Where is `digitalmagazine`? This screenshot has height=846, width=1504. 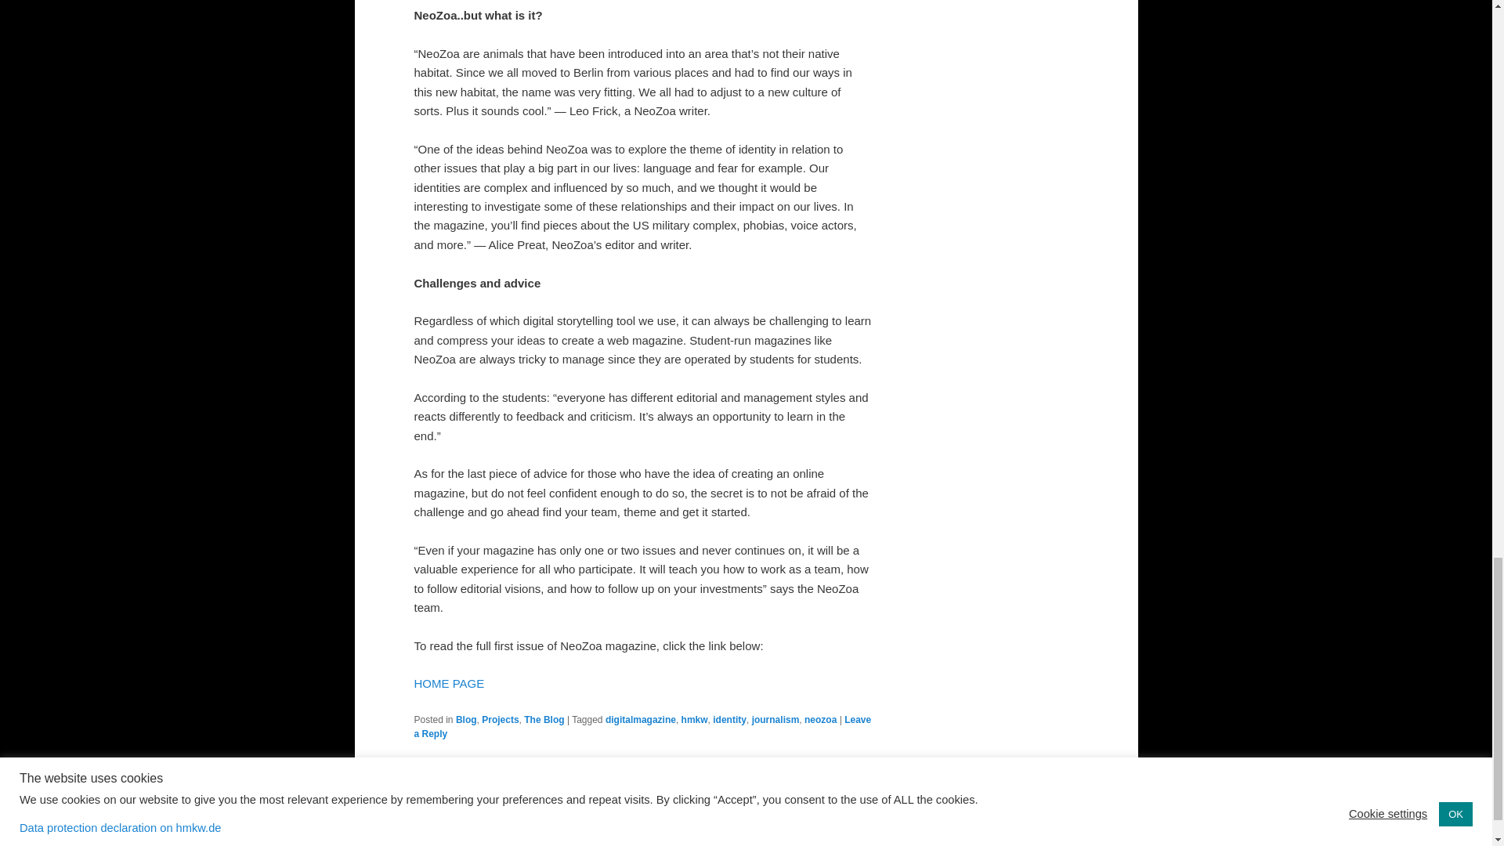
digitalmagazine is located at coordinates (641, 719).